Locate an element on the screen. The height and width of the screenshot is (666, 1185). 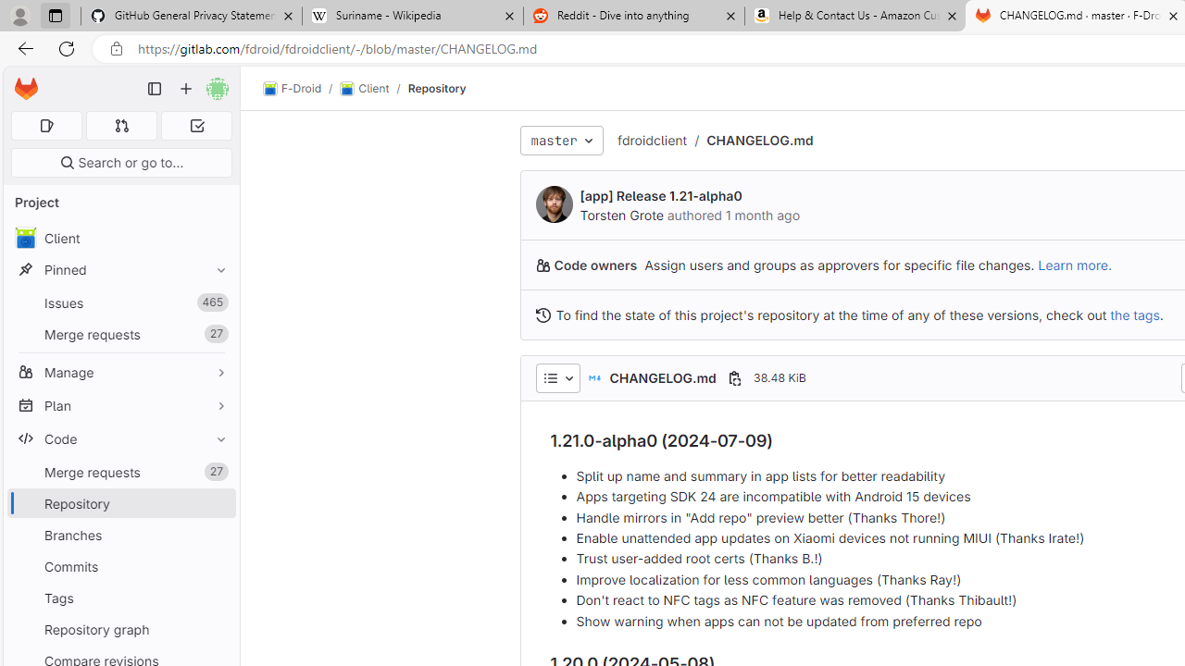
fdroidclient is located at coordinates (652, 140).